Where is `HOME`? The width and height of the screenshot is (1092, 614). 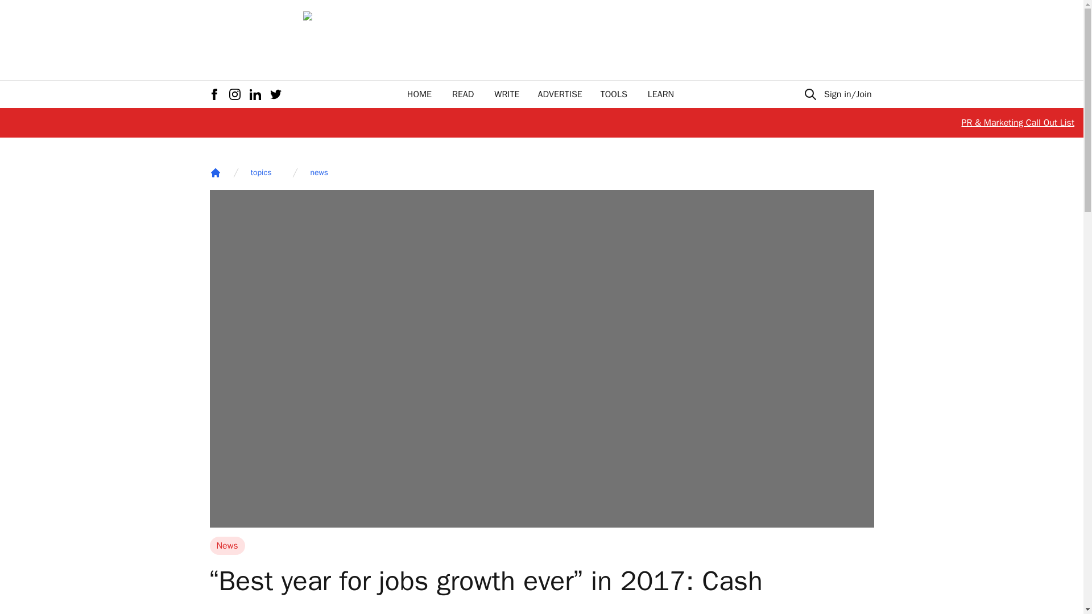 HOME is located at coordinates (419, 94).